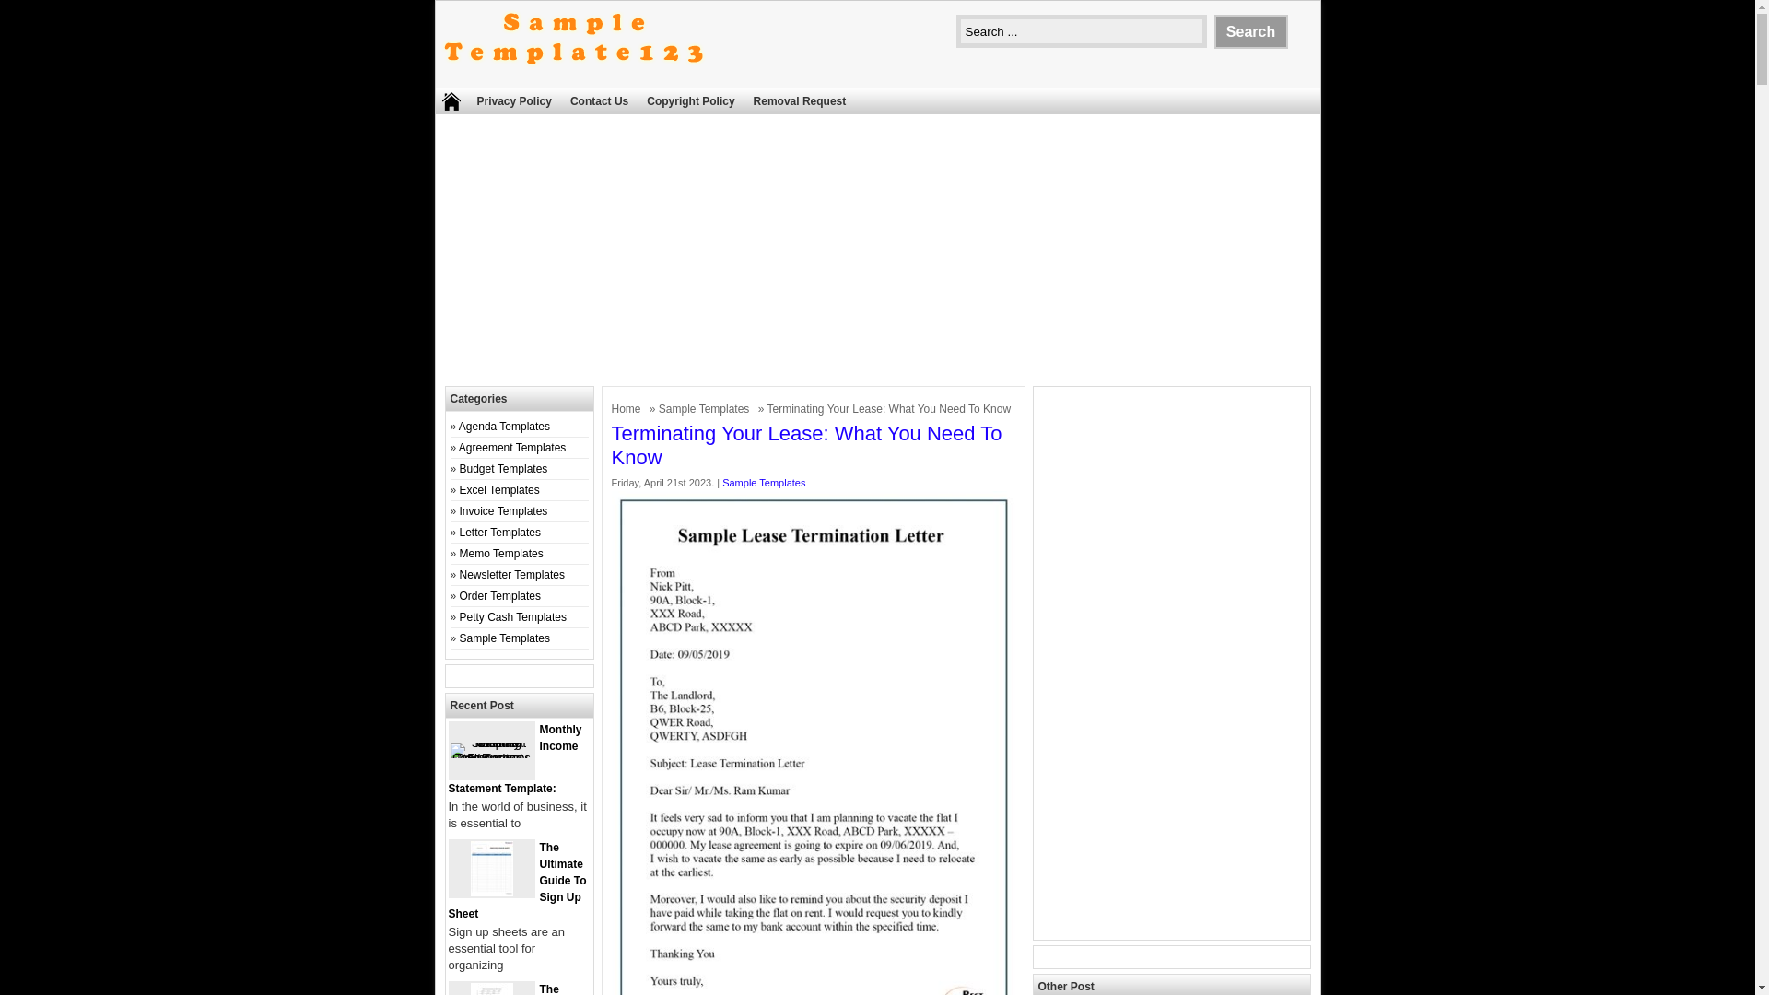 This screenshot has height=995, width=1769. Describe the element at coordinates (504, 426) in the screenshot. I see `Agenda Templates` at that location.